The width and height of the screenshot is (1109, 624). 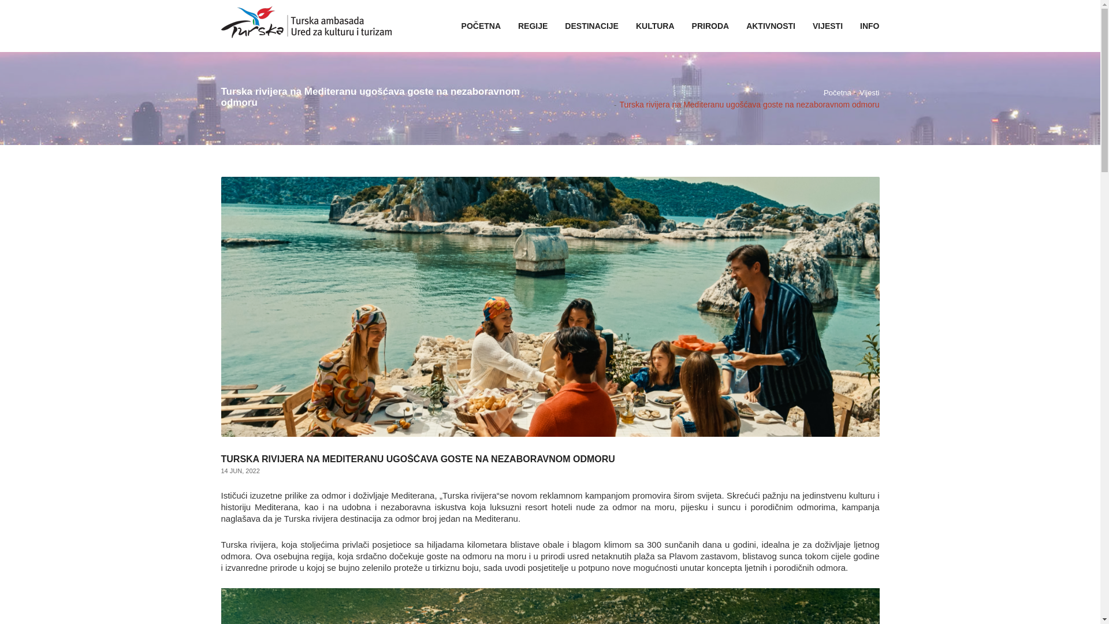 I want to click on PRIRODA, so click(x=710, y=26).